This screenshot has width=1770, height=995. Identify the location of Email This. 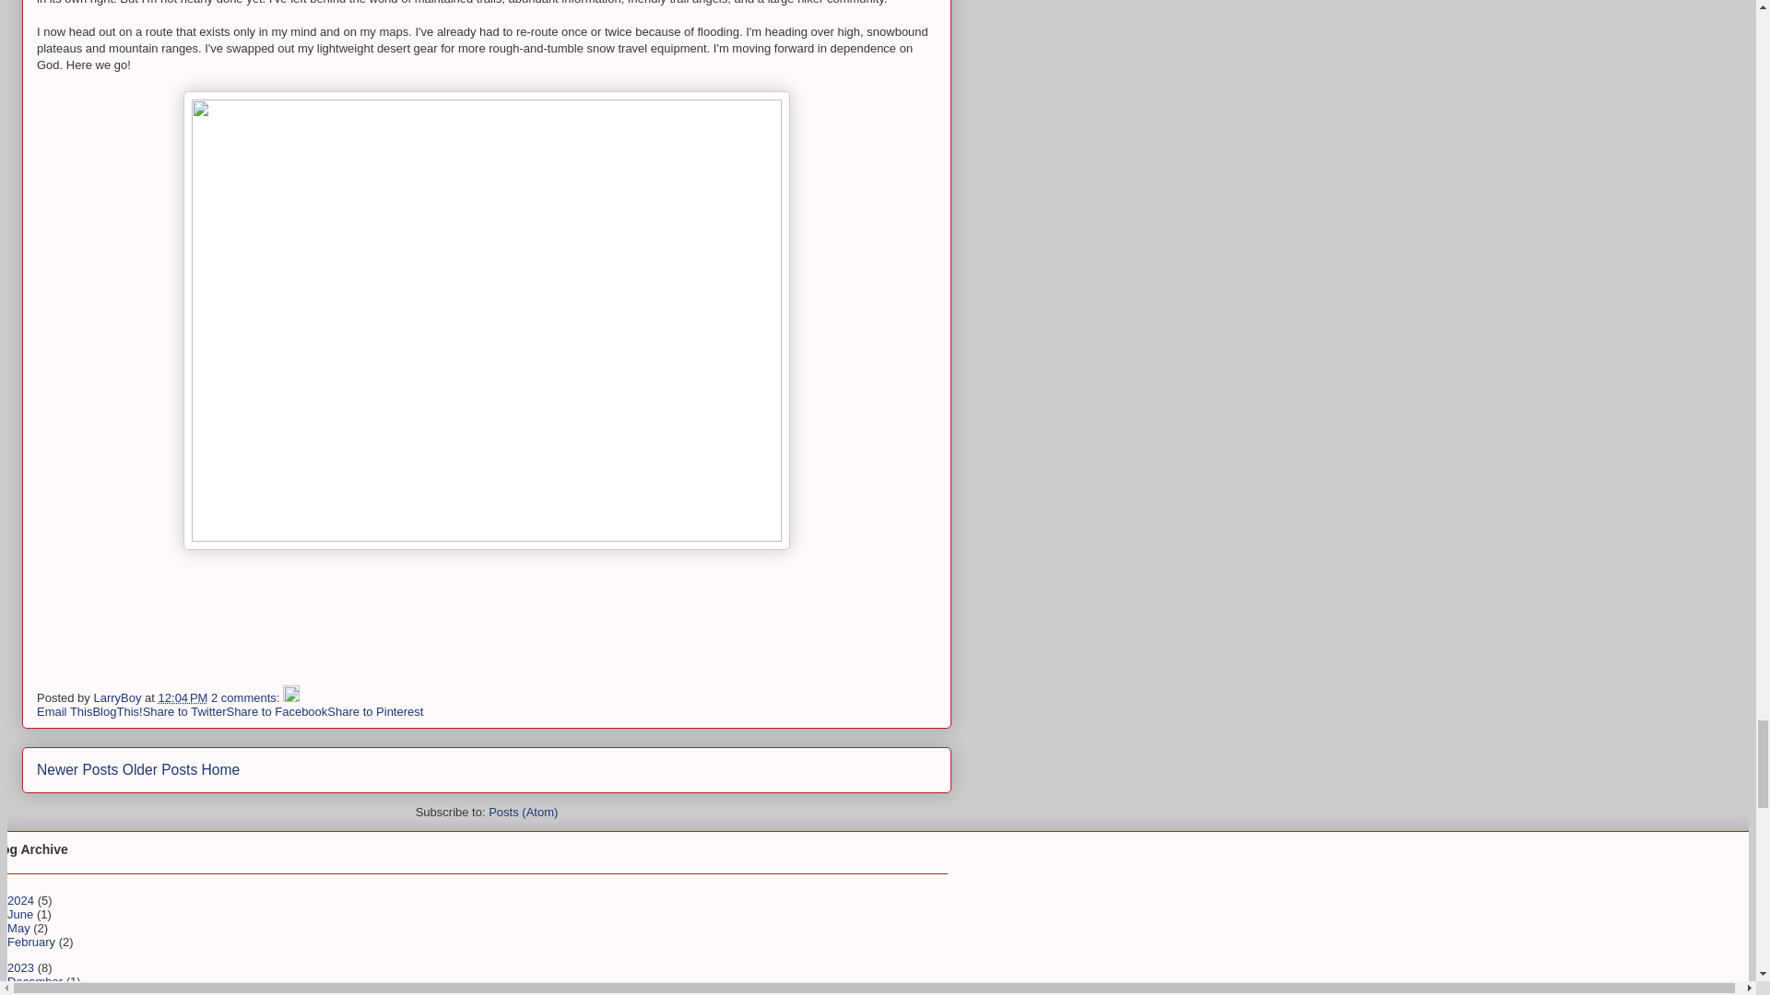
(65, 711).